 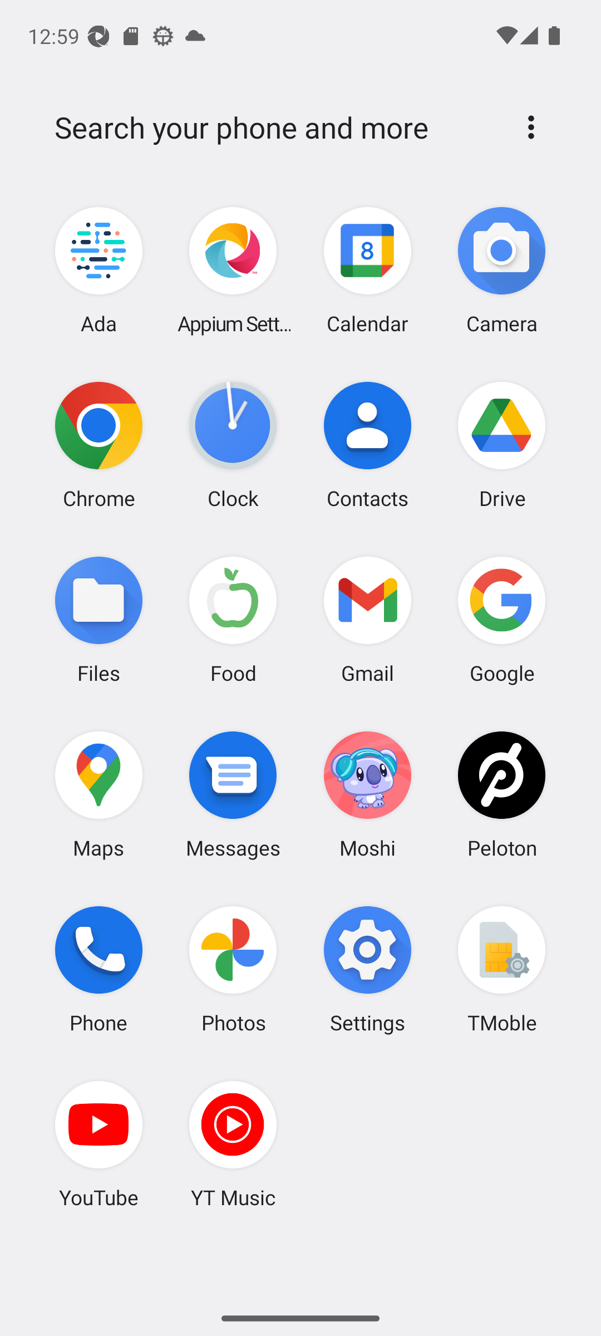 What do you see at coordinates (501, 445) in the screenshot?
I see `Drive` at bounding box center [501, 445].